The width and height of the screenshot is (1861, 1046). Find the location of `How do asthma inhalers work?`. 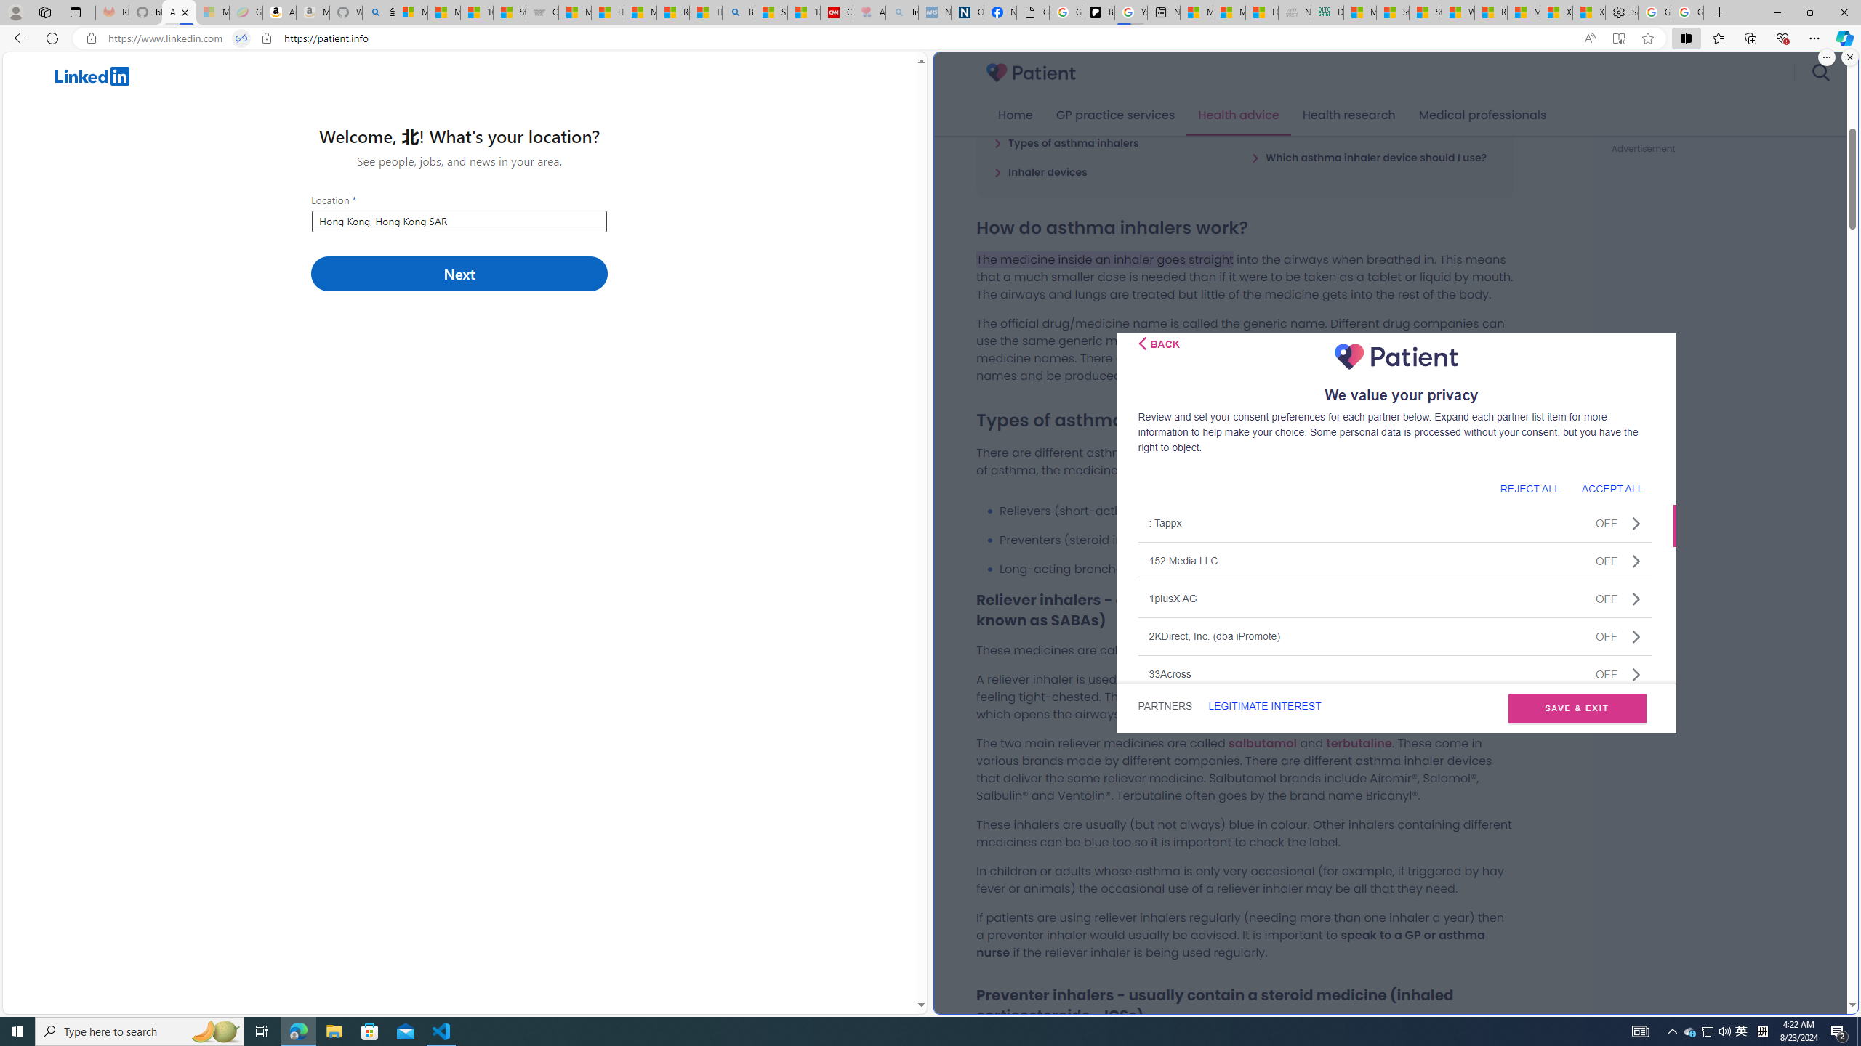

How do asthma inhalers work? is located at coordinates (1080, 113).